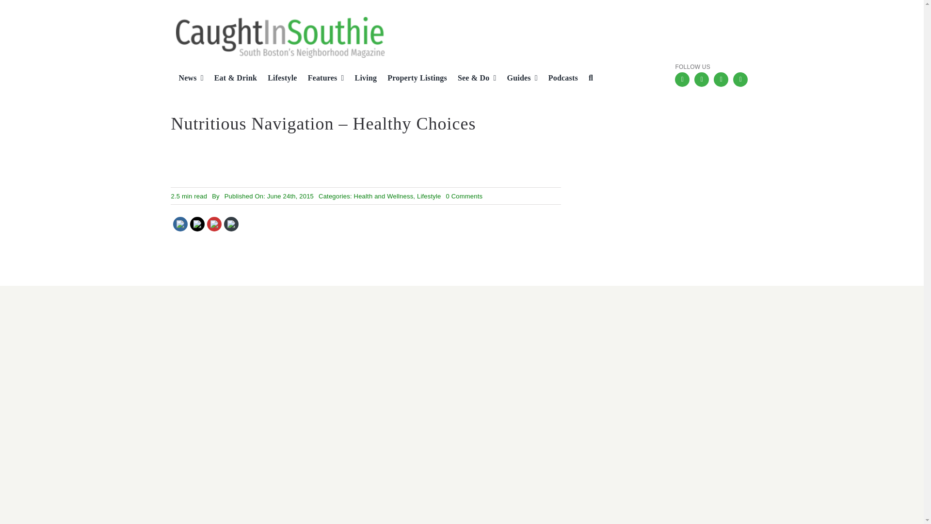 The height and width of the screenshot is (524, 931). Describe the element at coordinates (518, 79) in the screenshot. I see `Guides` at that location.